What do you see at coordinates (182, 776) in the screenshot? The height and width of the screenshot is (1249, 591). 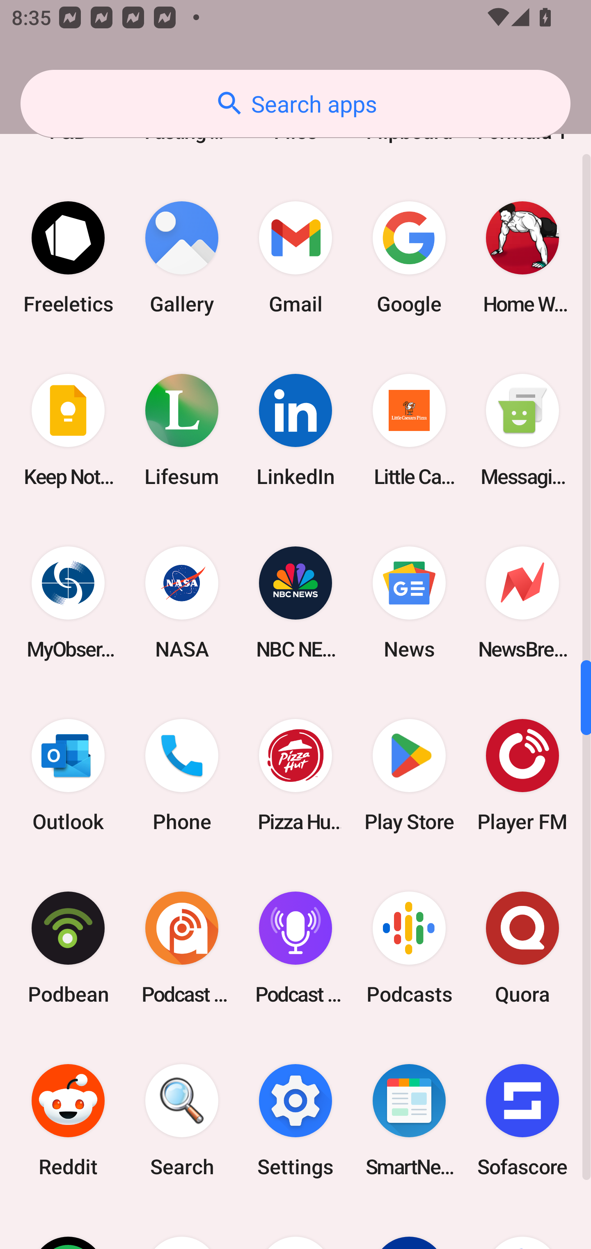 I see `Phone` at bounding box center [182, 776].